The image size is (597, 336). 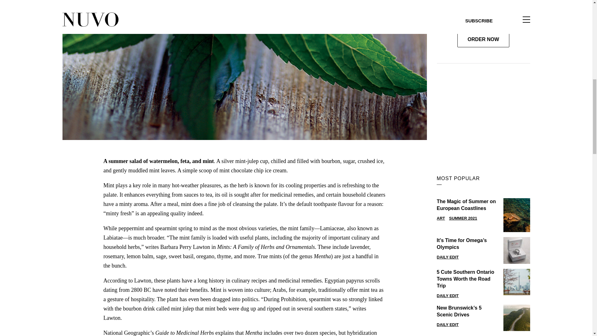 I want to click on SUMMER 2021, so click(x=463, y=218).